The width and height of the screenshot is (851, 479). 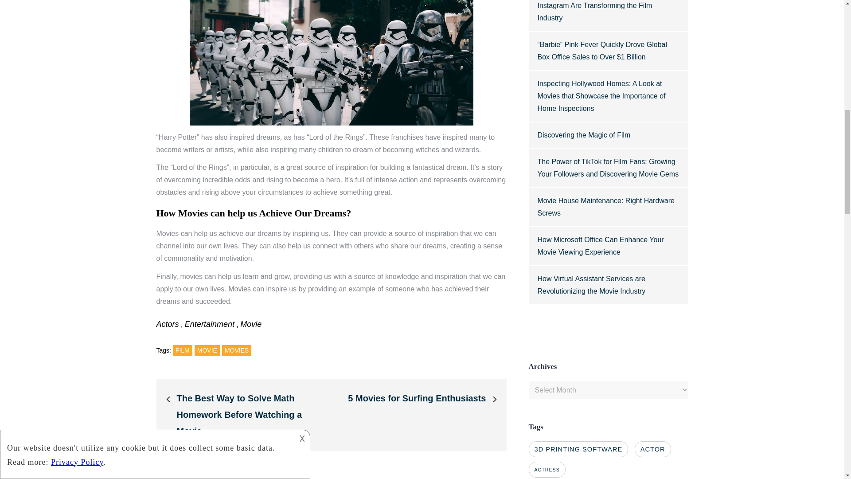 What do you see at coordinates (237, 350) in the screenshot?
I see `MOVIES` at bounding box center [237, 350].